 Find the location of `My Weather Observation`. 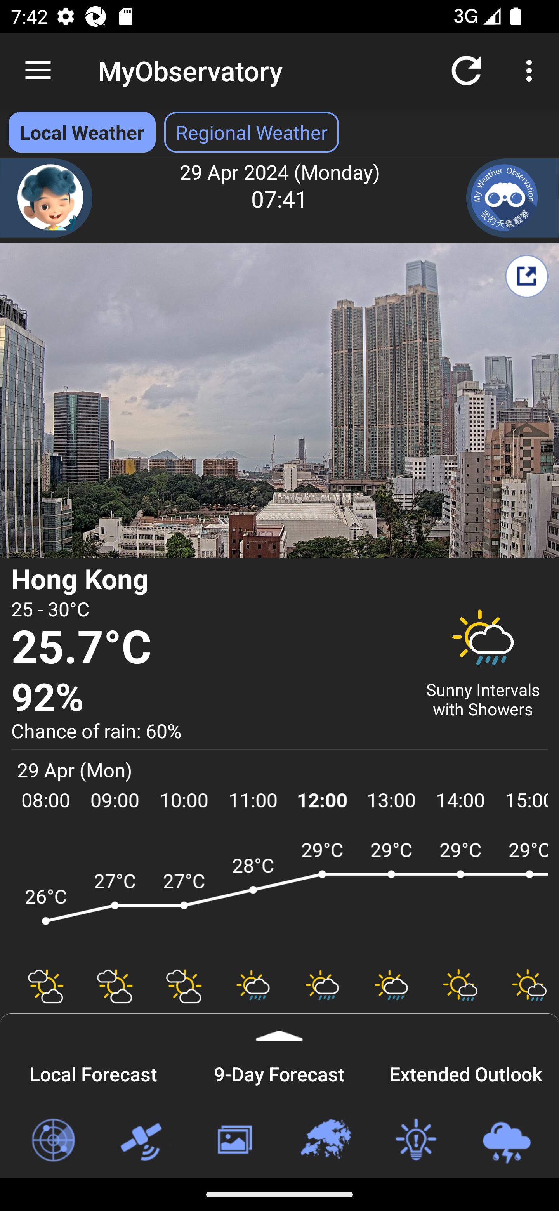

My Weather Observation is located at coordinates (512, 198).